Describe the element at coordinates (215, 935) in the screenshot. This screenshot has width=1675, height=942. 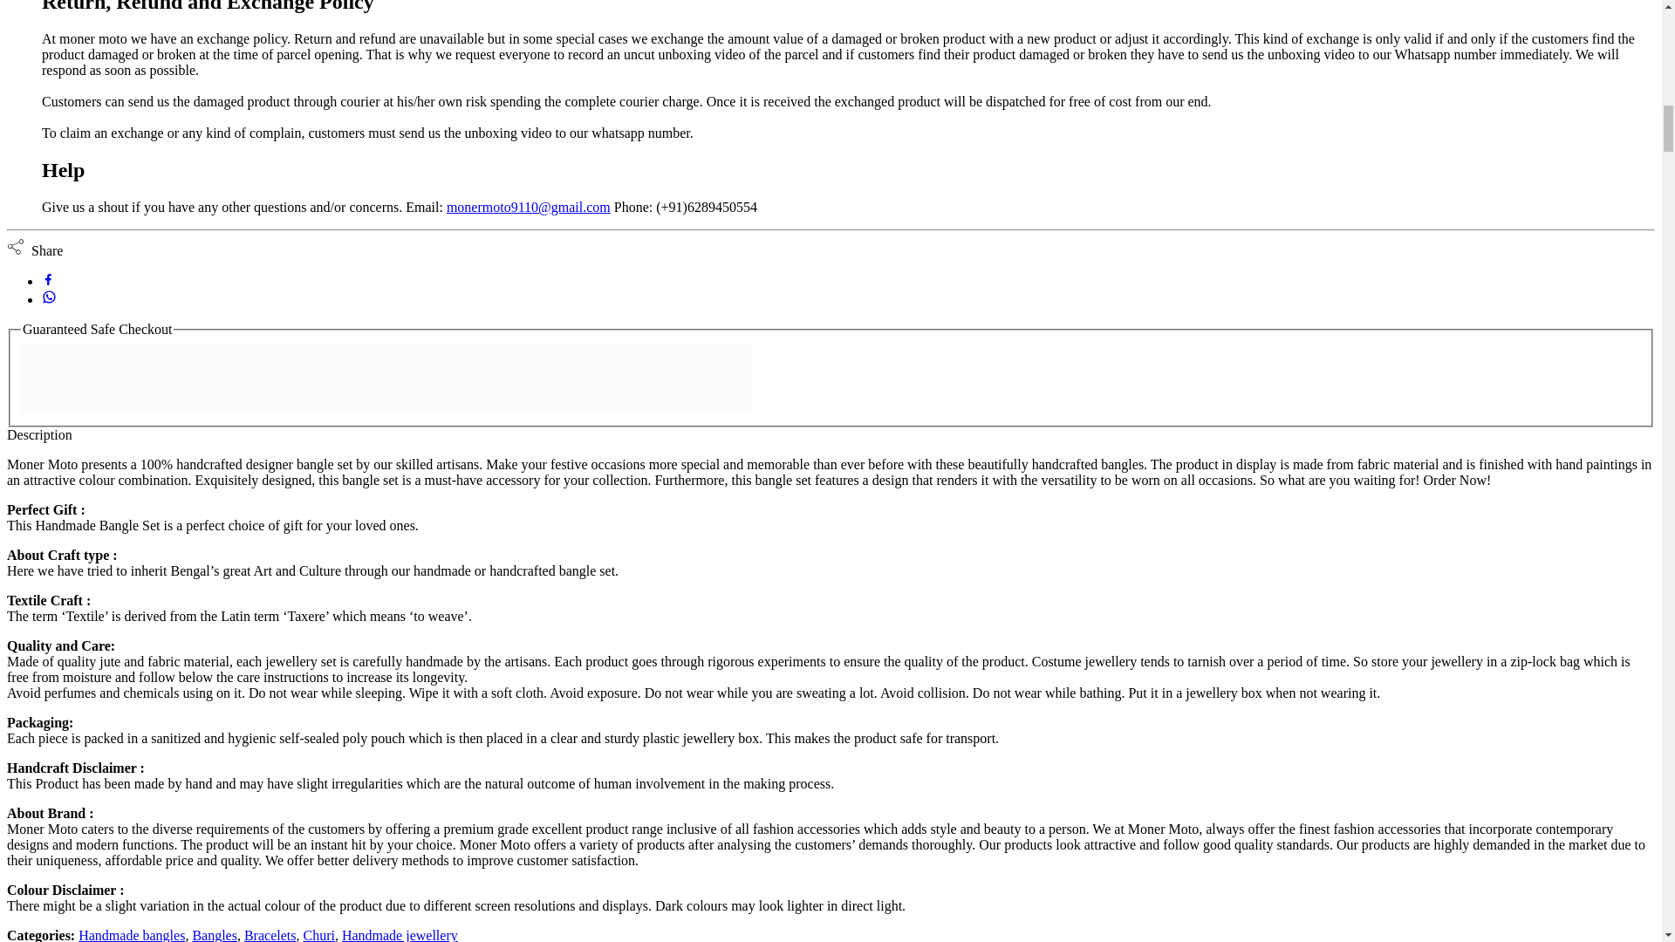
I see `Bangles` at that location.